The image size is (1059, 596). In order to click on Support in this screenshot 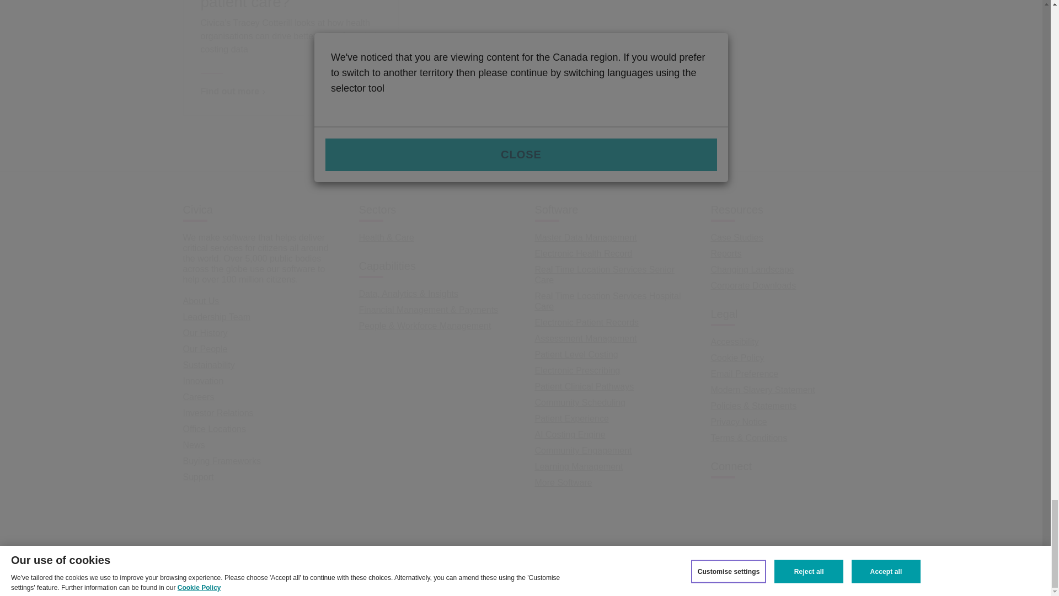, I will do `click(199, 477)`.